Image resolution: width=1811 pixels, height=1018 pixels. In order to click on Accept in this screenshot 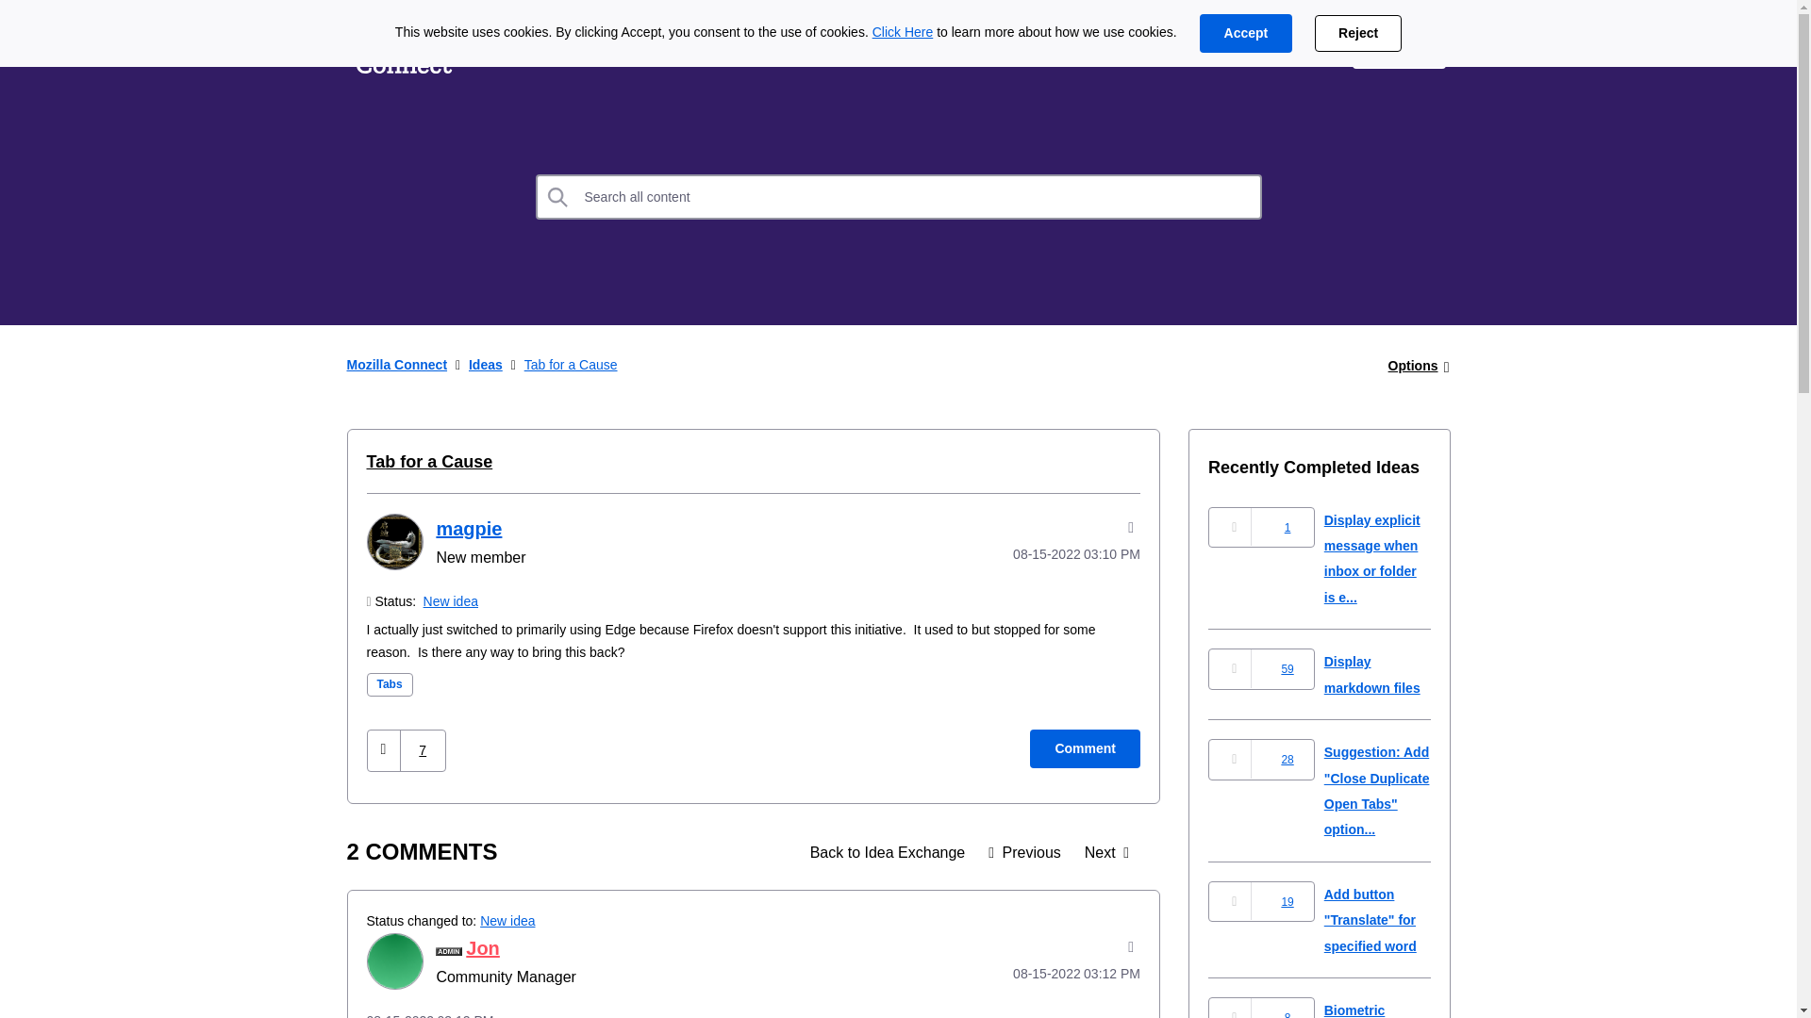, I will do `click(1245, 34)`.